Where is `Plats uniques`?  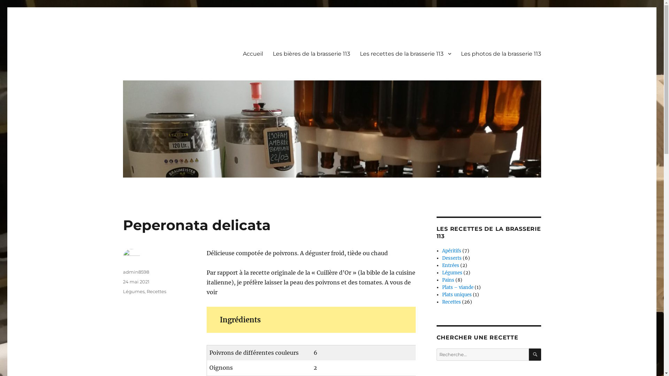
Plats uniques is located at coordinates (457, 295).